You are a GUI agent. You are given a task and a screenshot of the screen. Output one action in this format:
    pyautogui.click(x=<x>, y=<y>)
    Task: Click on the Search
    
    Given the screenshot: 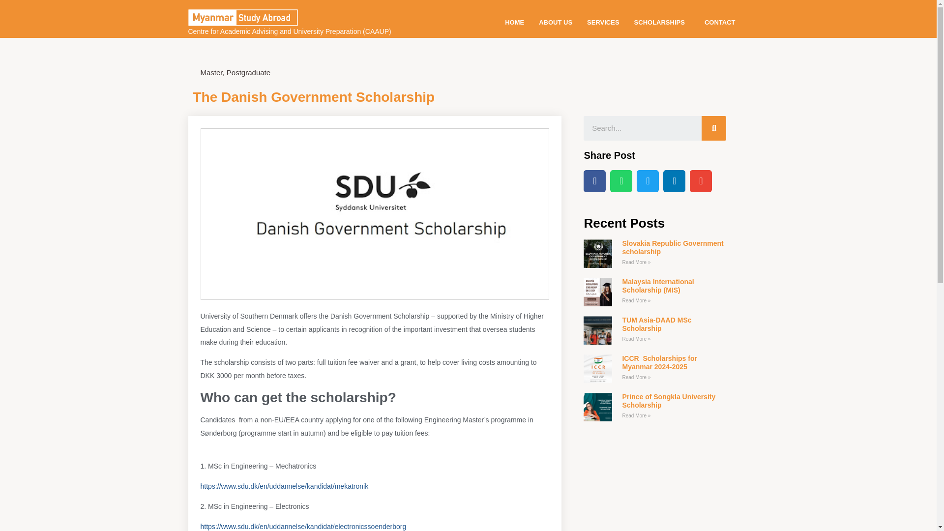 What is the action you would take?
    pyautogui.click(x=713, y=128)
    